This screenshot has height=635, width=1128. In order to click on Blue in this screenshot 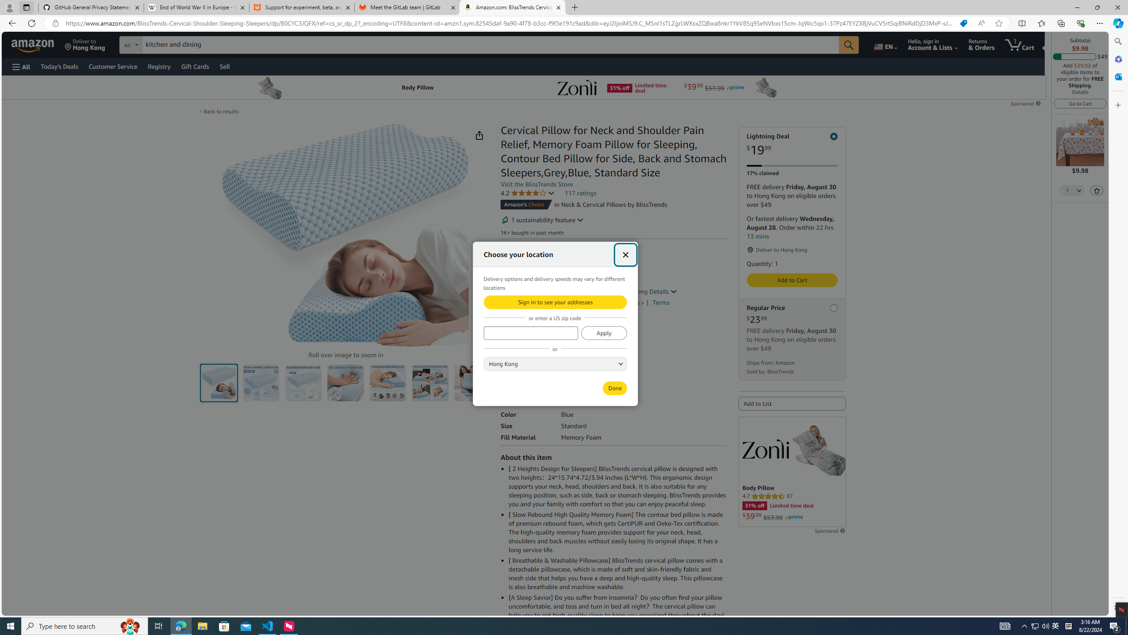, I will do `click(510, 336)`.